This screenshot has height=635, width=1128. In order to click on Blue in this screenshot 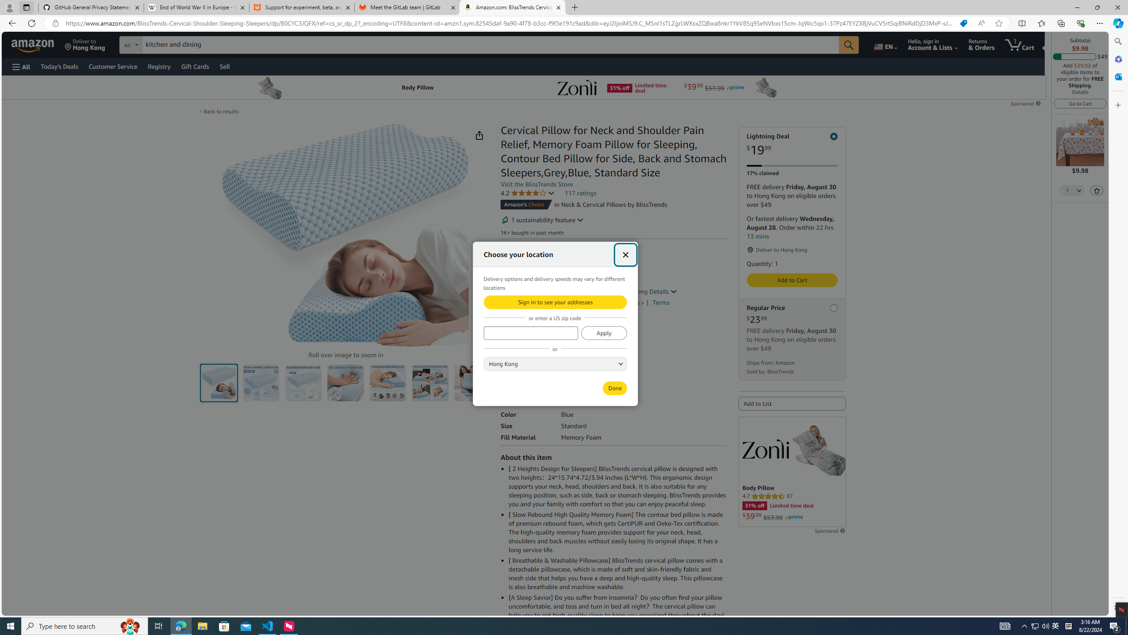, I will do `click(510, 336)`.